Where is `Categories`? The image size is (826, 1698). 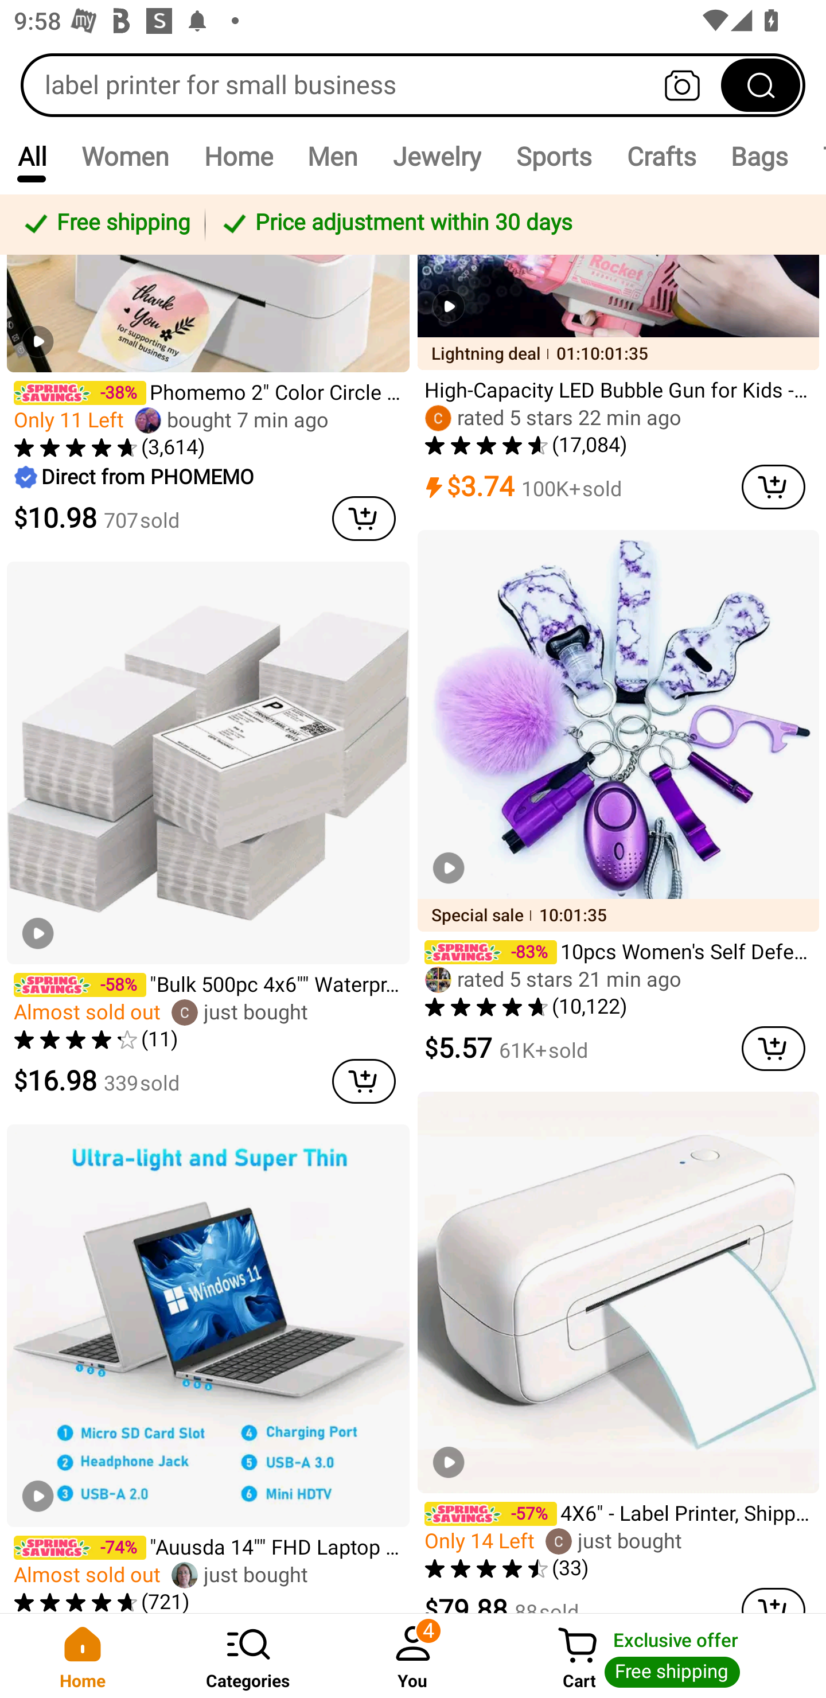
Categories is located at coordinates (248, 1656).